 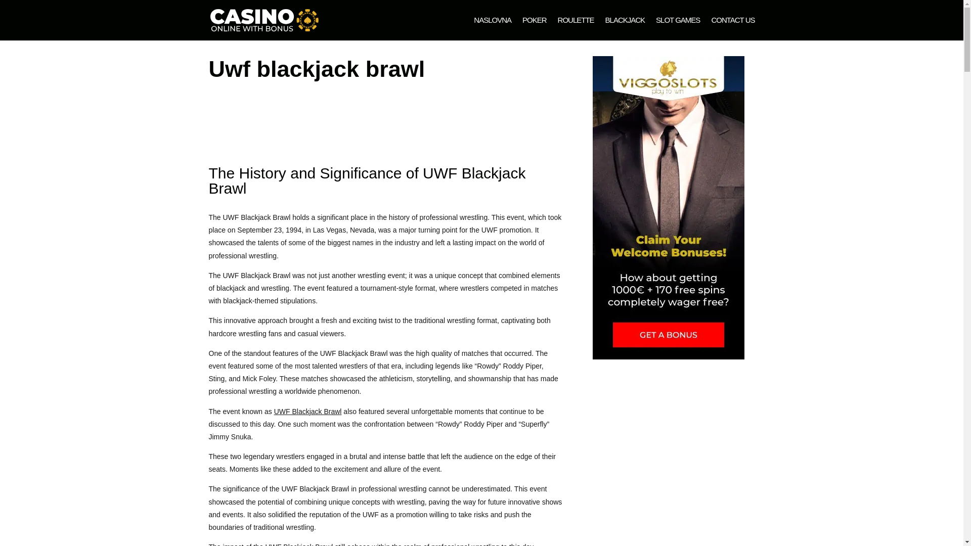 I want to click on ROULETTE, so click(x=576, y=28).